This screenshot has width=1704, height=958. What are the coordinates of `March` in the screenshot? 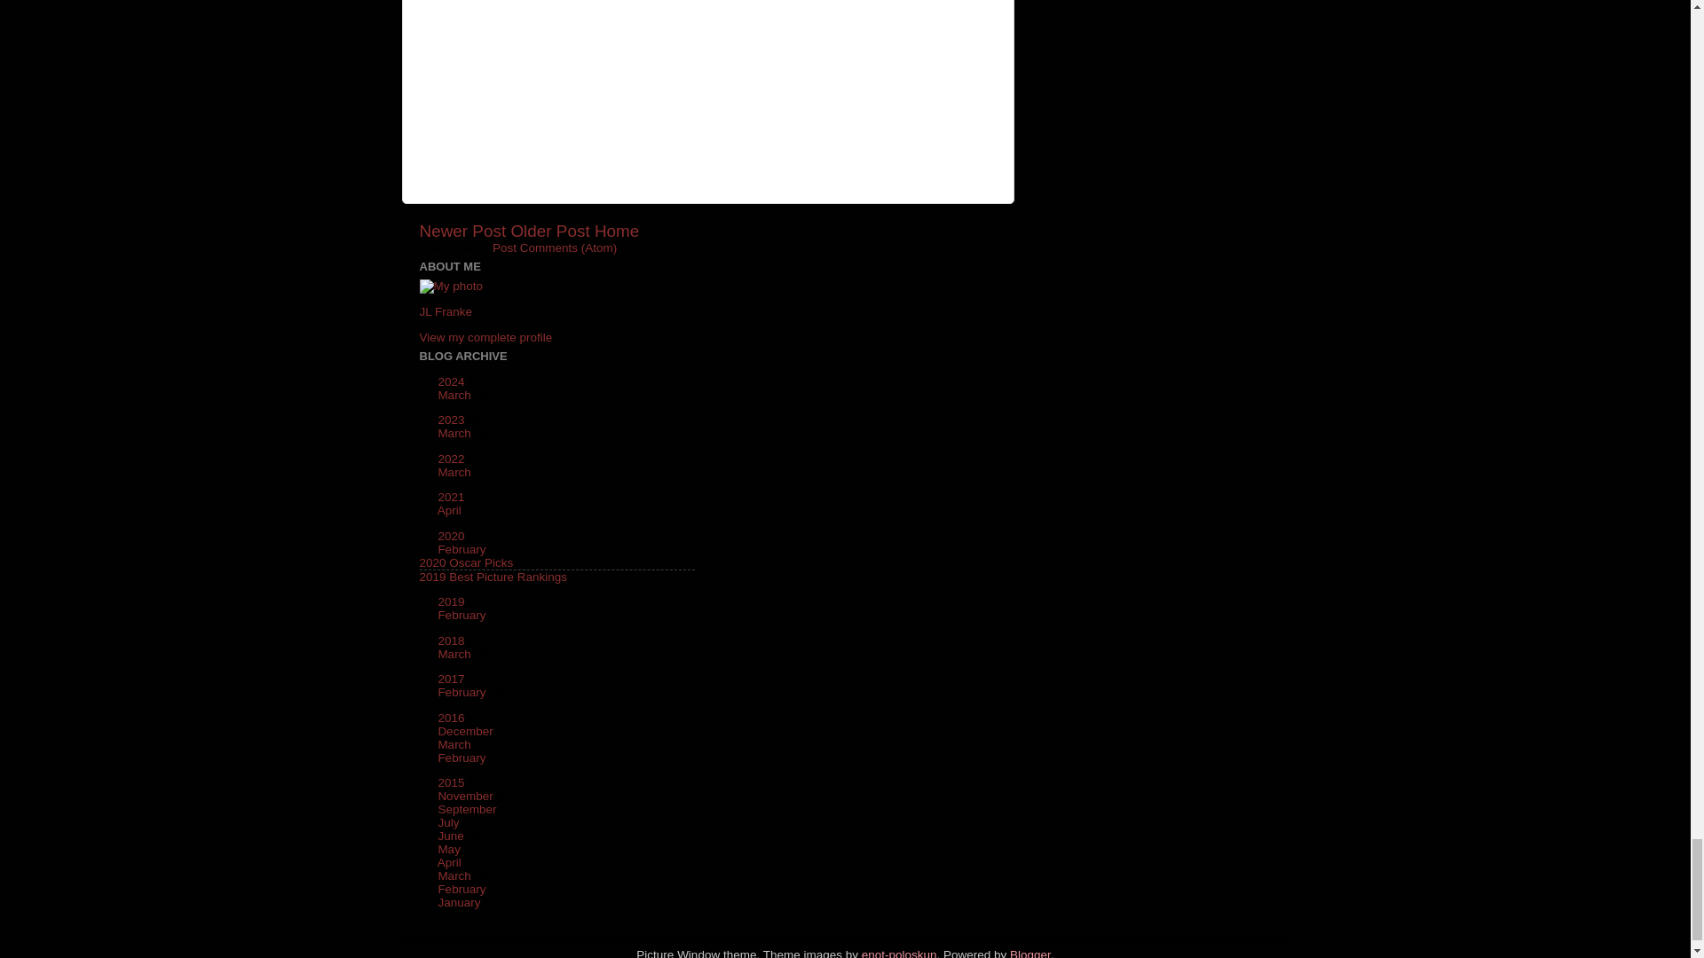 It's located at (455, 395).